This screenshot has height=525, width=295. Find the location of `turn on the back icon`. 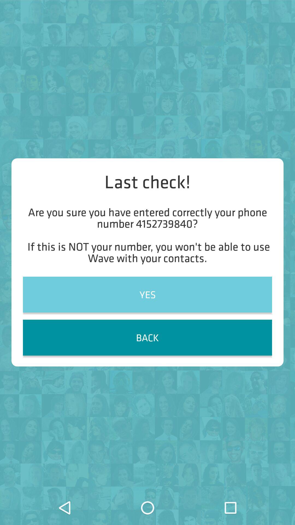

turn on the back icon is located at coordinates (147, 337).